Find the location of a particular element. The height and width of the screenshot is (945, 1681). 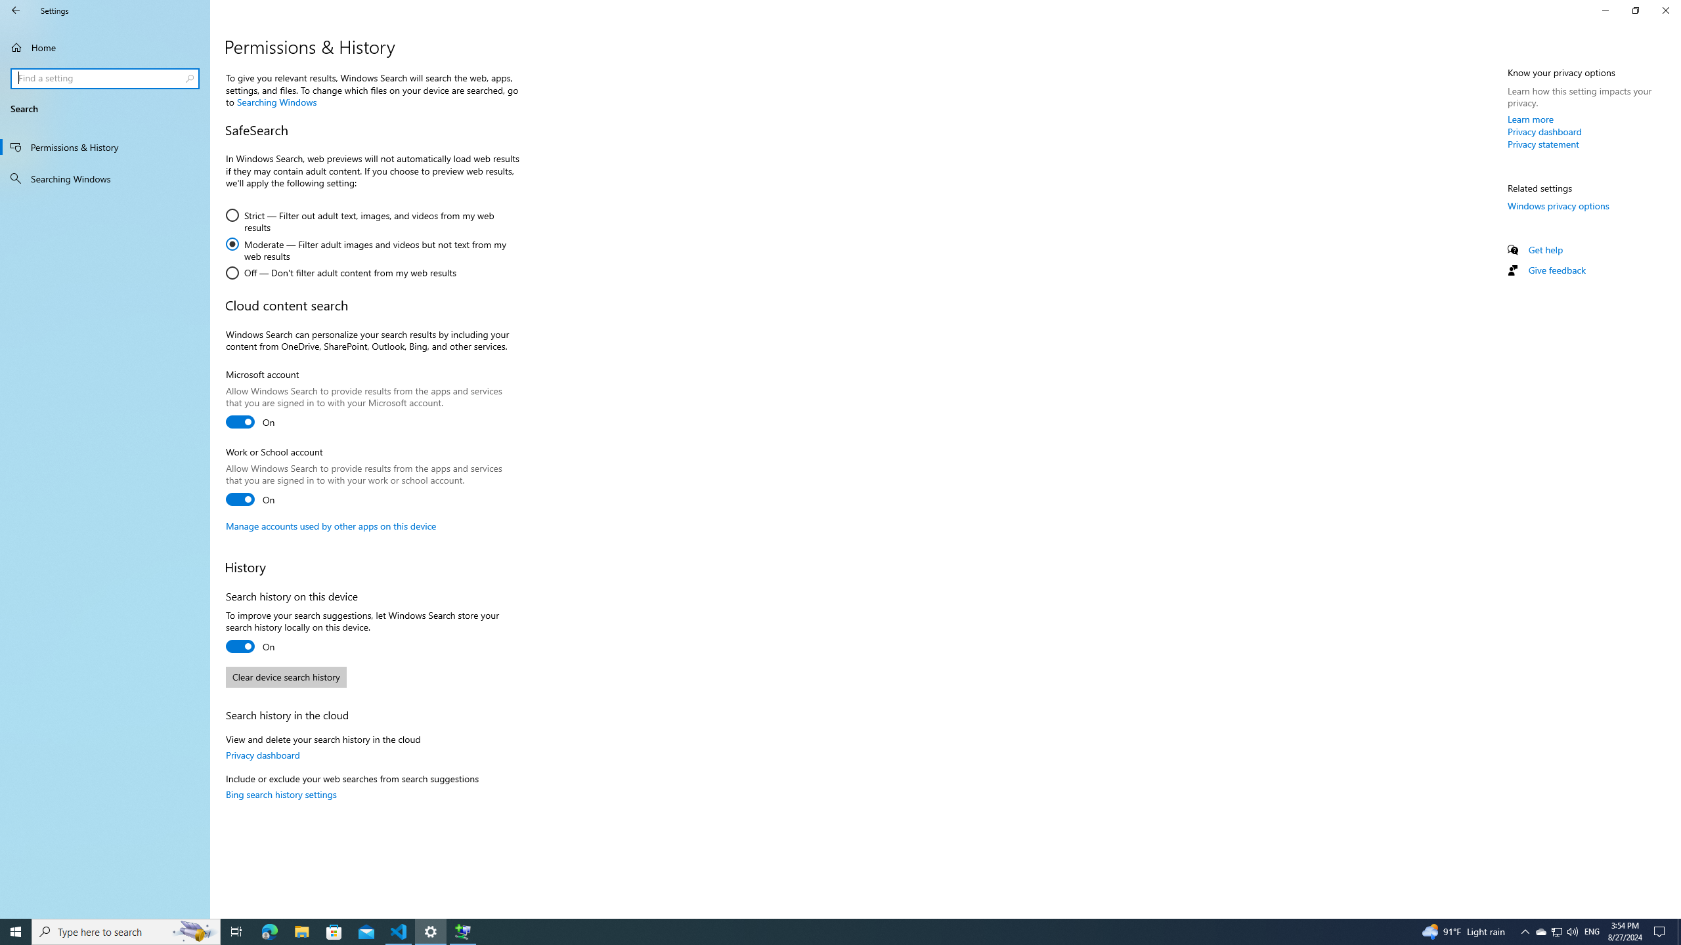

Extensible Wizards Host Process - 1 running window is located at coordinates (462, 932).